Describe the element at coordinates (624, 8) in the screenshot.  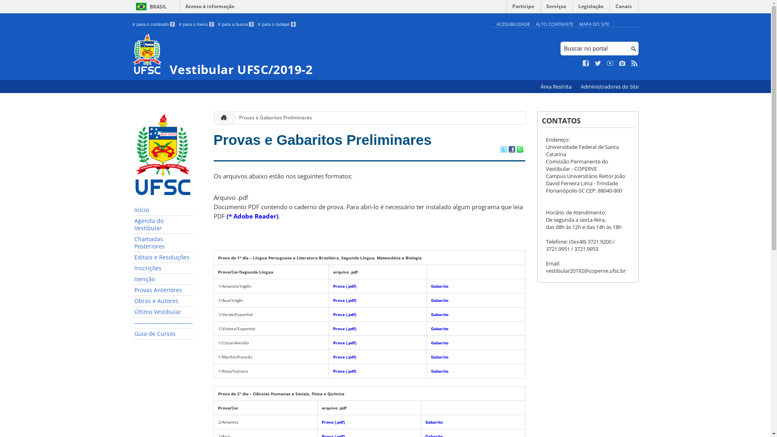
I see `Canais` at that location.